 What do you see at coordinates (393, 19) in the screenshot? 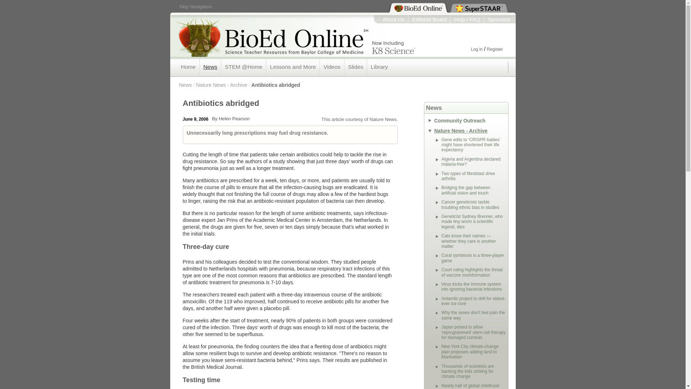
I see `About Us` at bounding box center [393, 19].